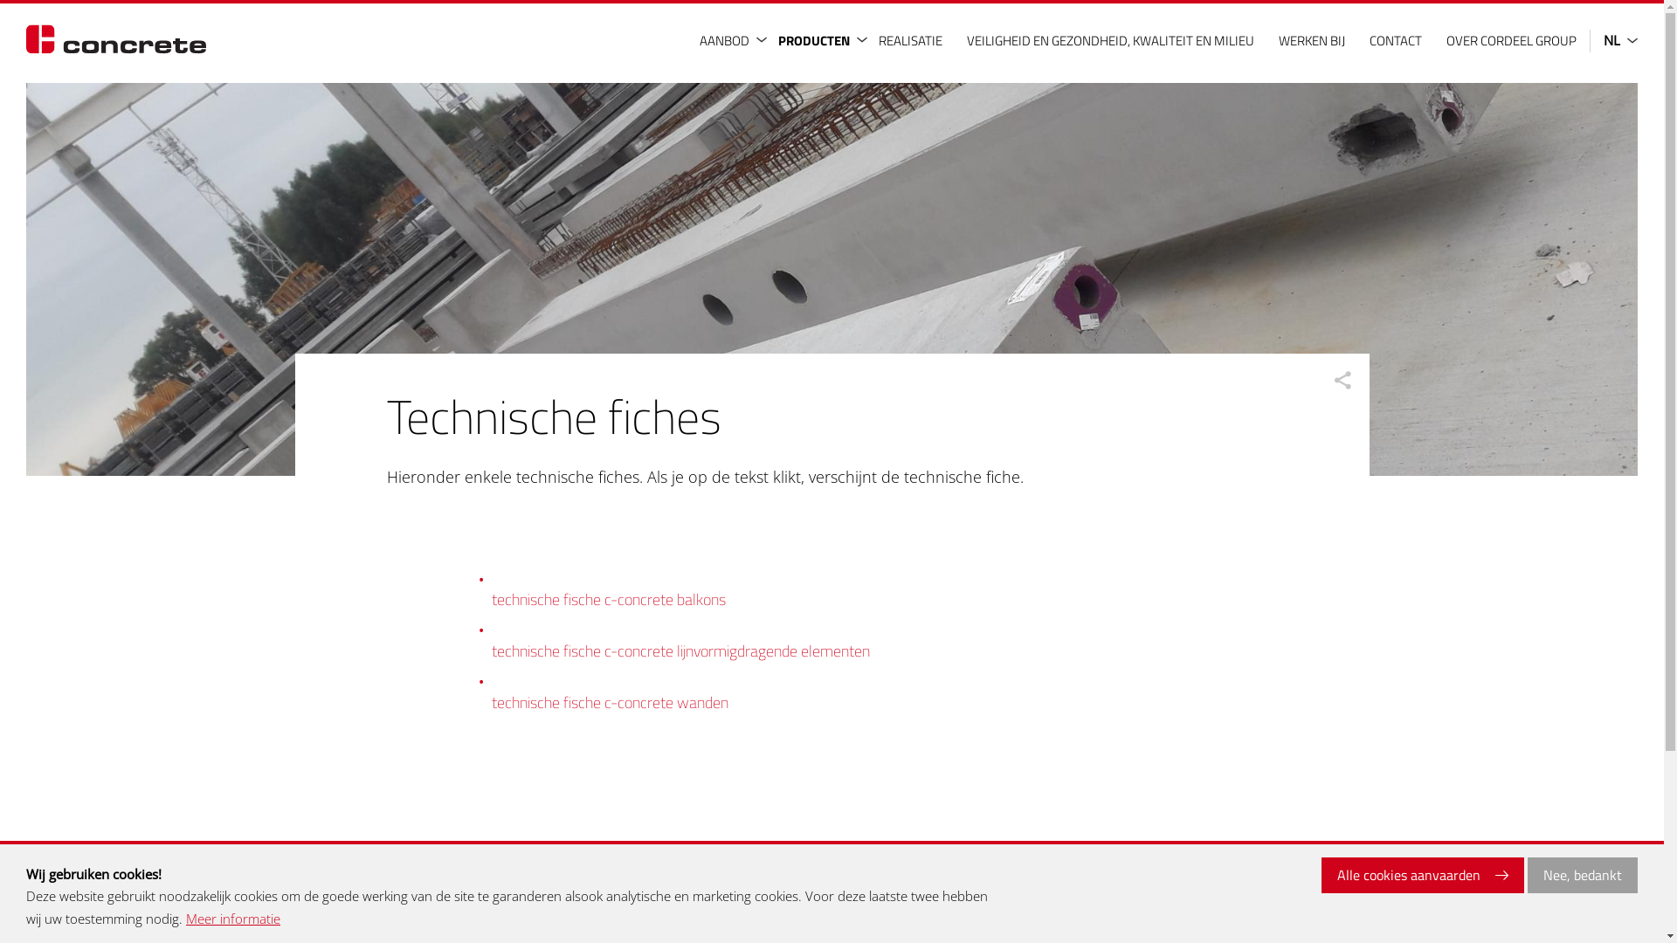  What do you see at coordinates (680, 650) in the screenshot?
I see `technische fische c-concrete lijnvormigdragende elementen` at bounding box center [680, 650].